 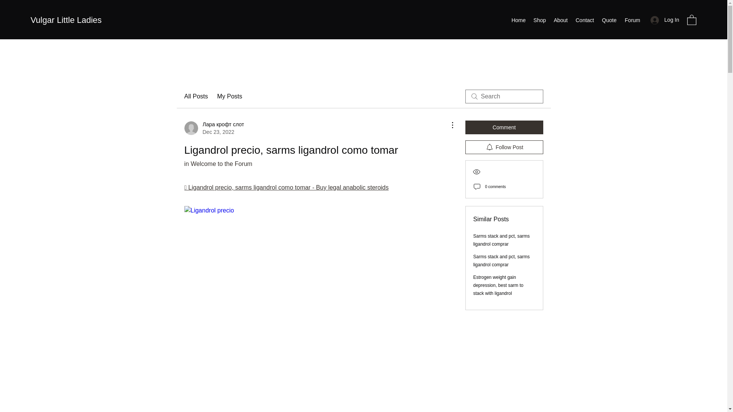 I want to click on Comment, so click(x=504, y=127).